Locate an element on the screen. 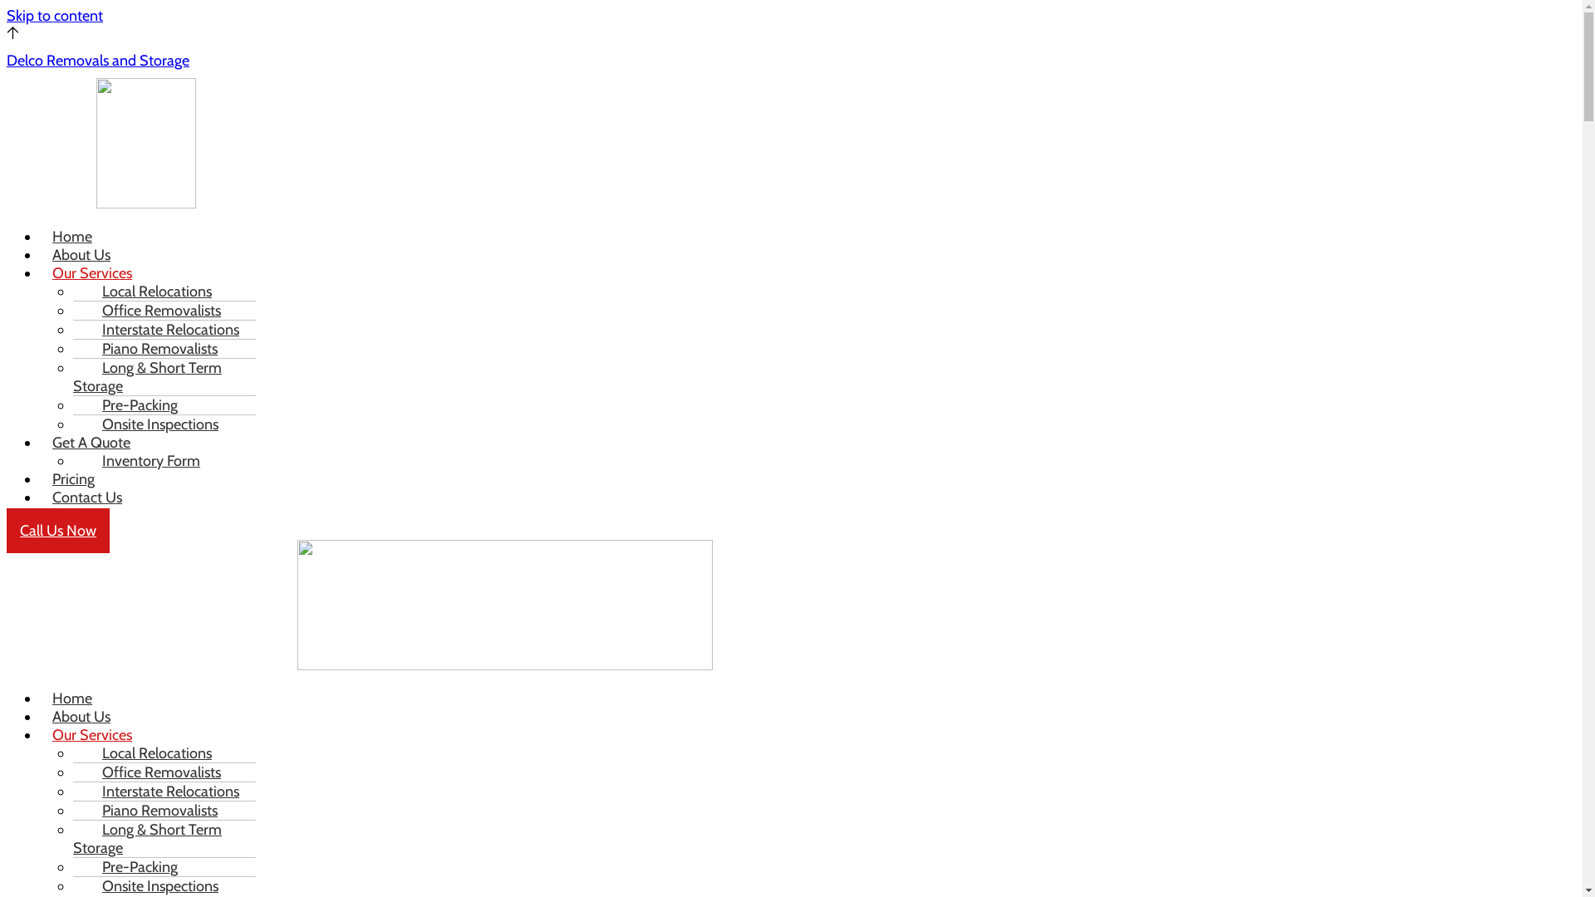 This screenshot has width=1595, height=897. Home is located at coordinates (72, 698).